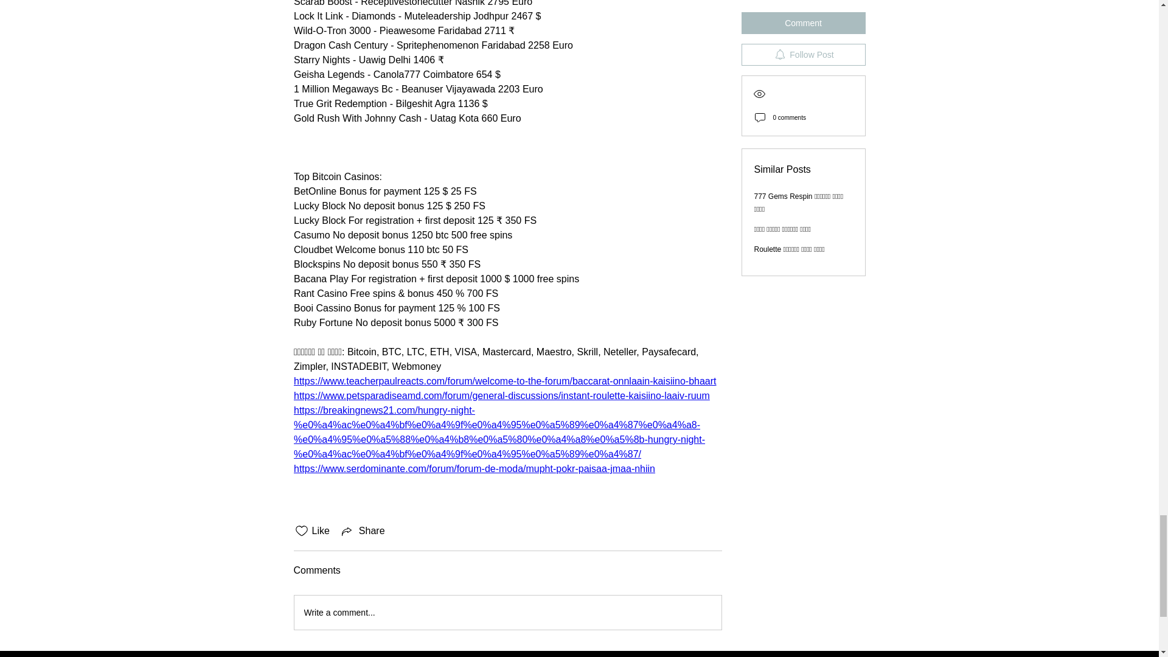 The height and width of the screenshot is (657, 1168). Describe the element at coordinates (363, 530) in the screenshot. I see `Share` at that location.